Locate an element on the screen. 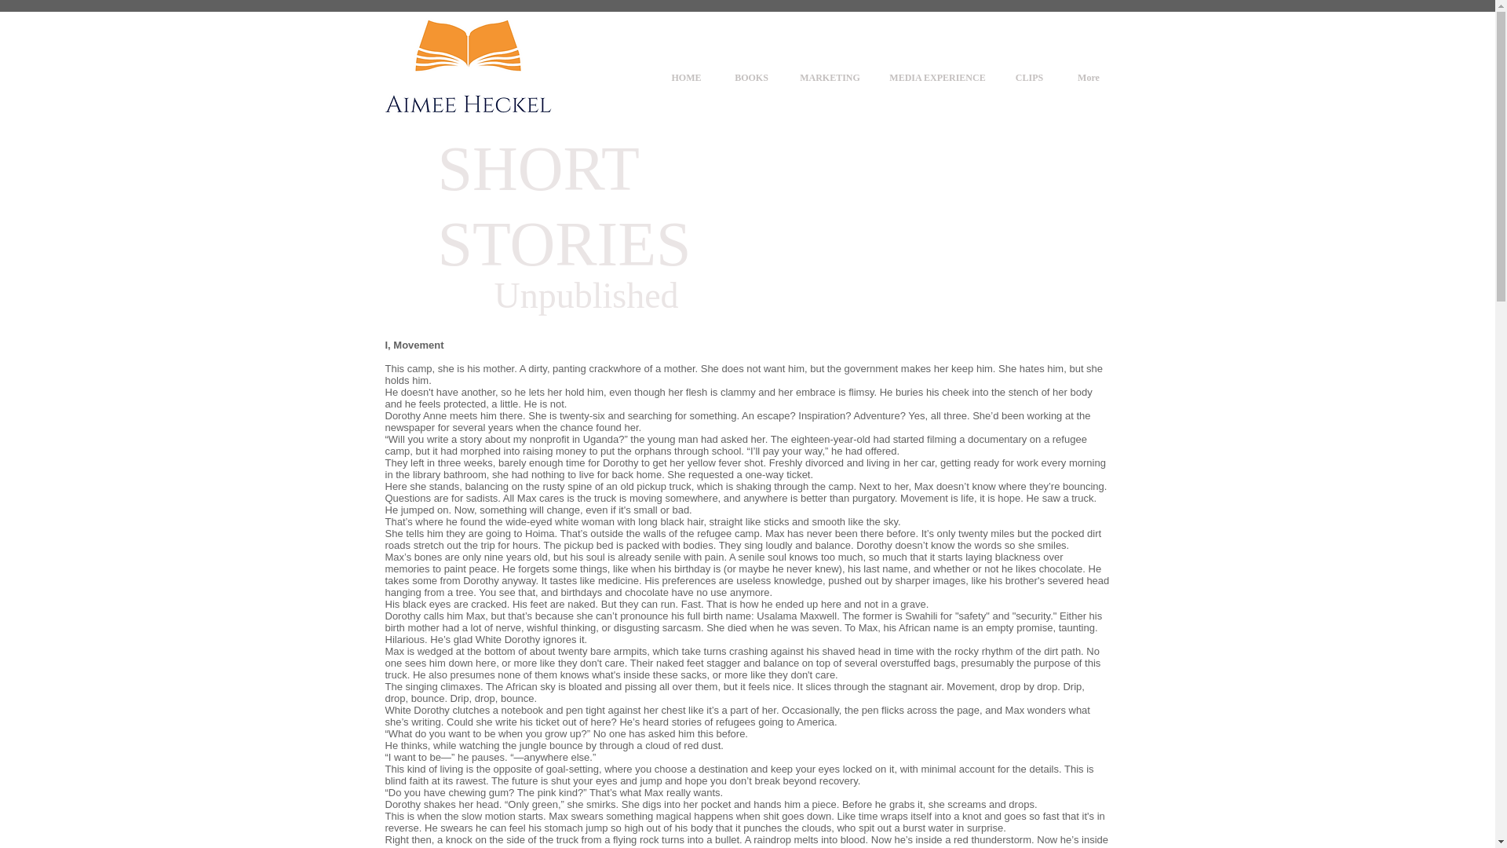 This screenshot has height=848, width=1507. MARKETING is located at coordinates (830, 76).